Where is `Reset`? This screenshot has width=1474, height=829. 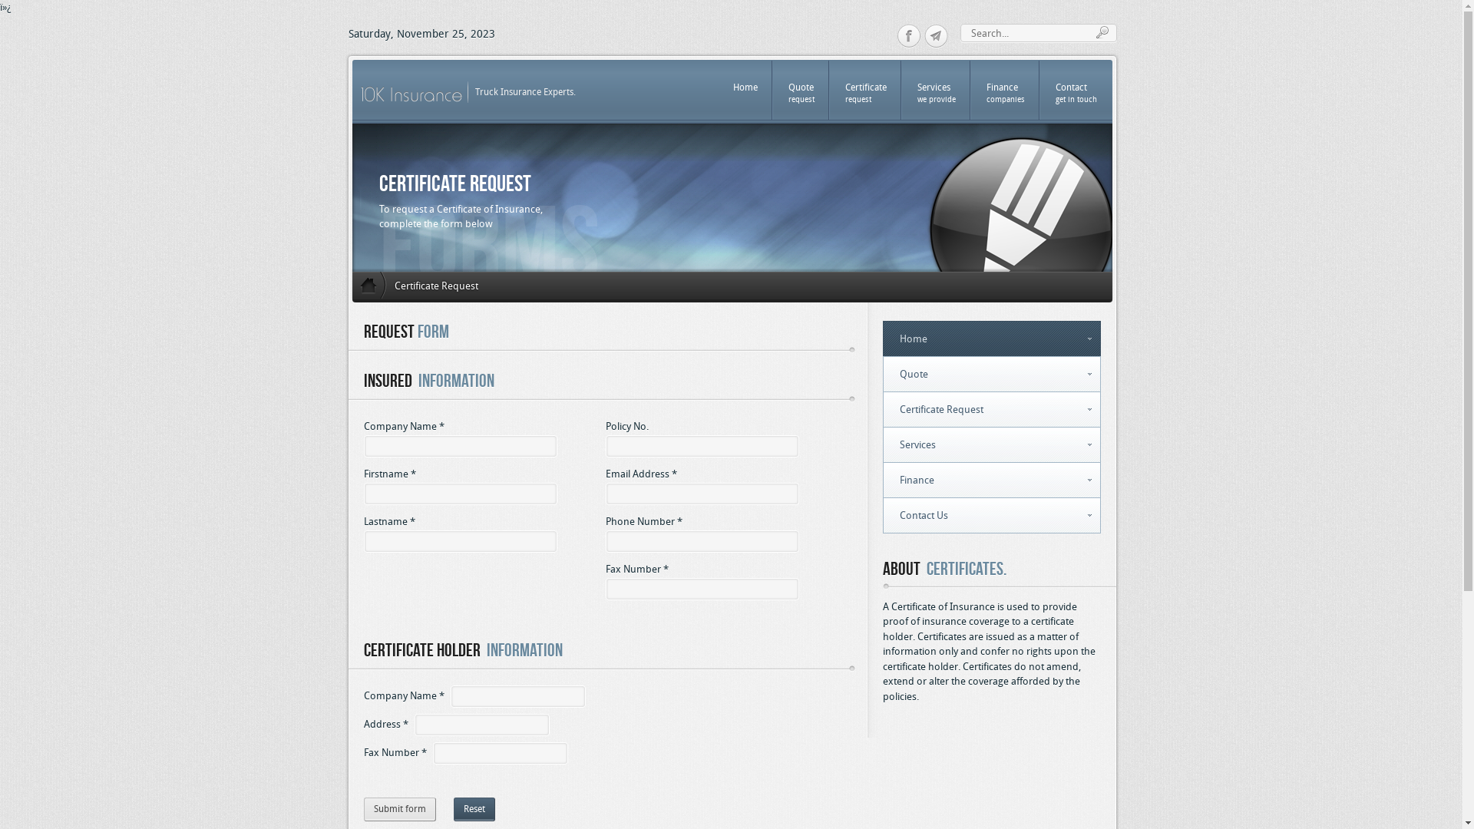
Reset is located at coordinates (474, 809).